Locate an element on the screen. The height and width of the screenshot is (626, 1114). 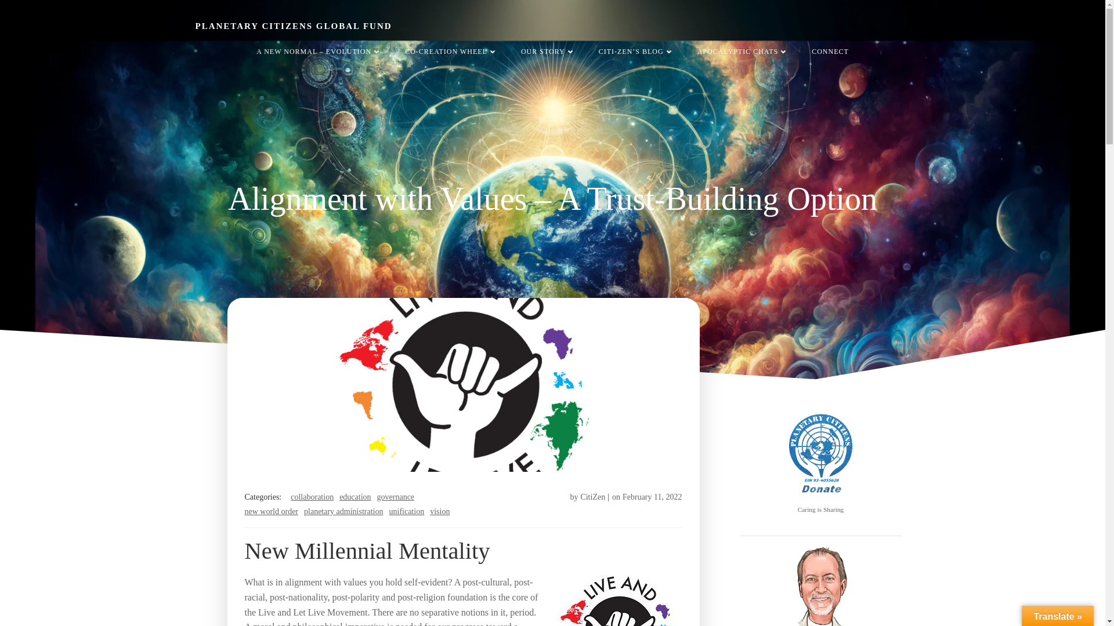
education is located at coordinates (355, 497).